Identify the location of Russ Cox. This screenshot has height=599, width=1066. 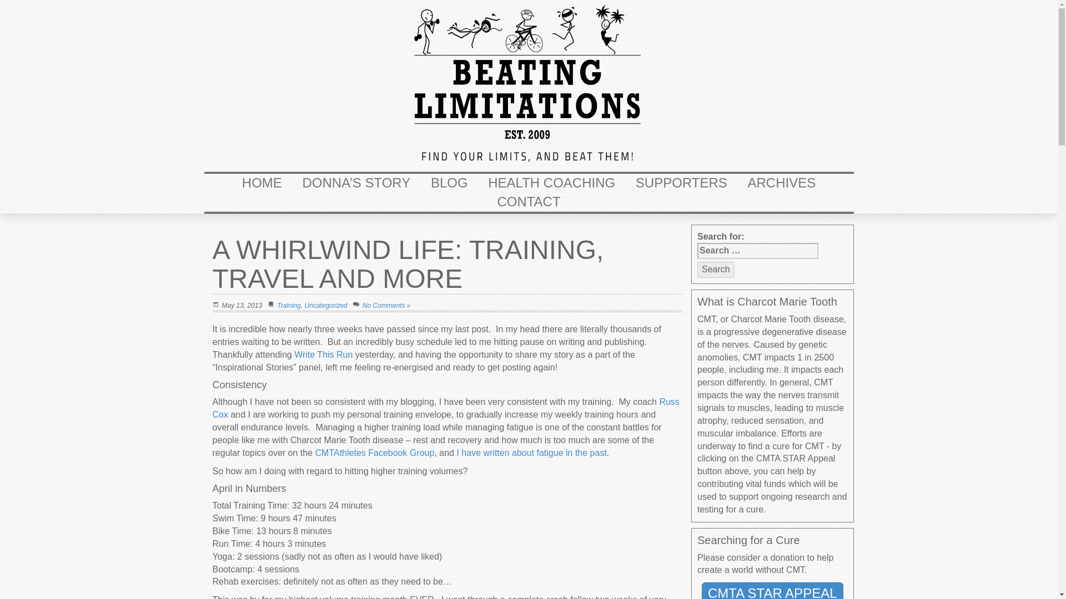
(445, 408).